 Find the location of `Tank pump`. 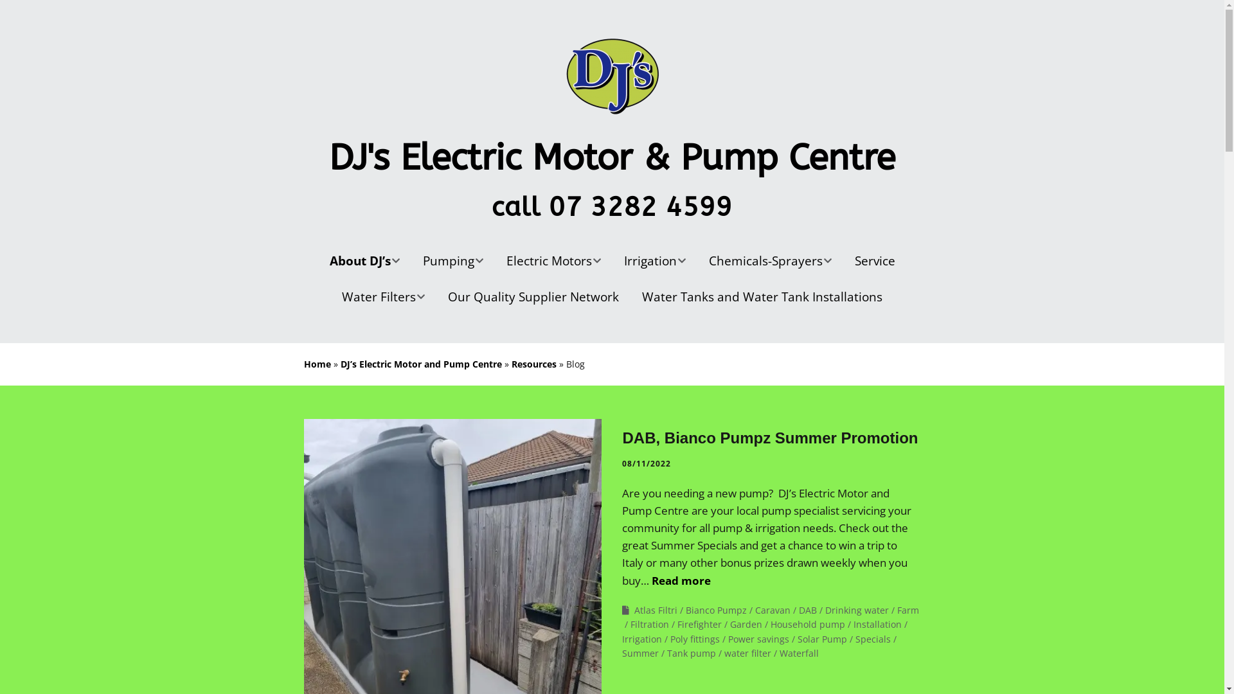

Tank pump is located at coordinates (692, 654).